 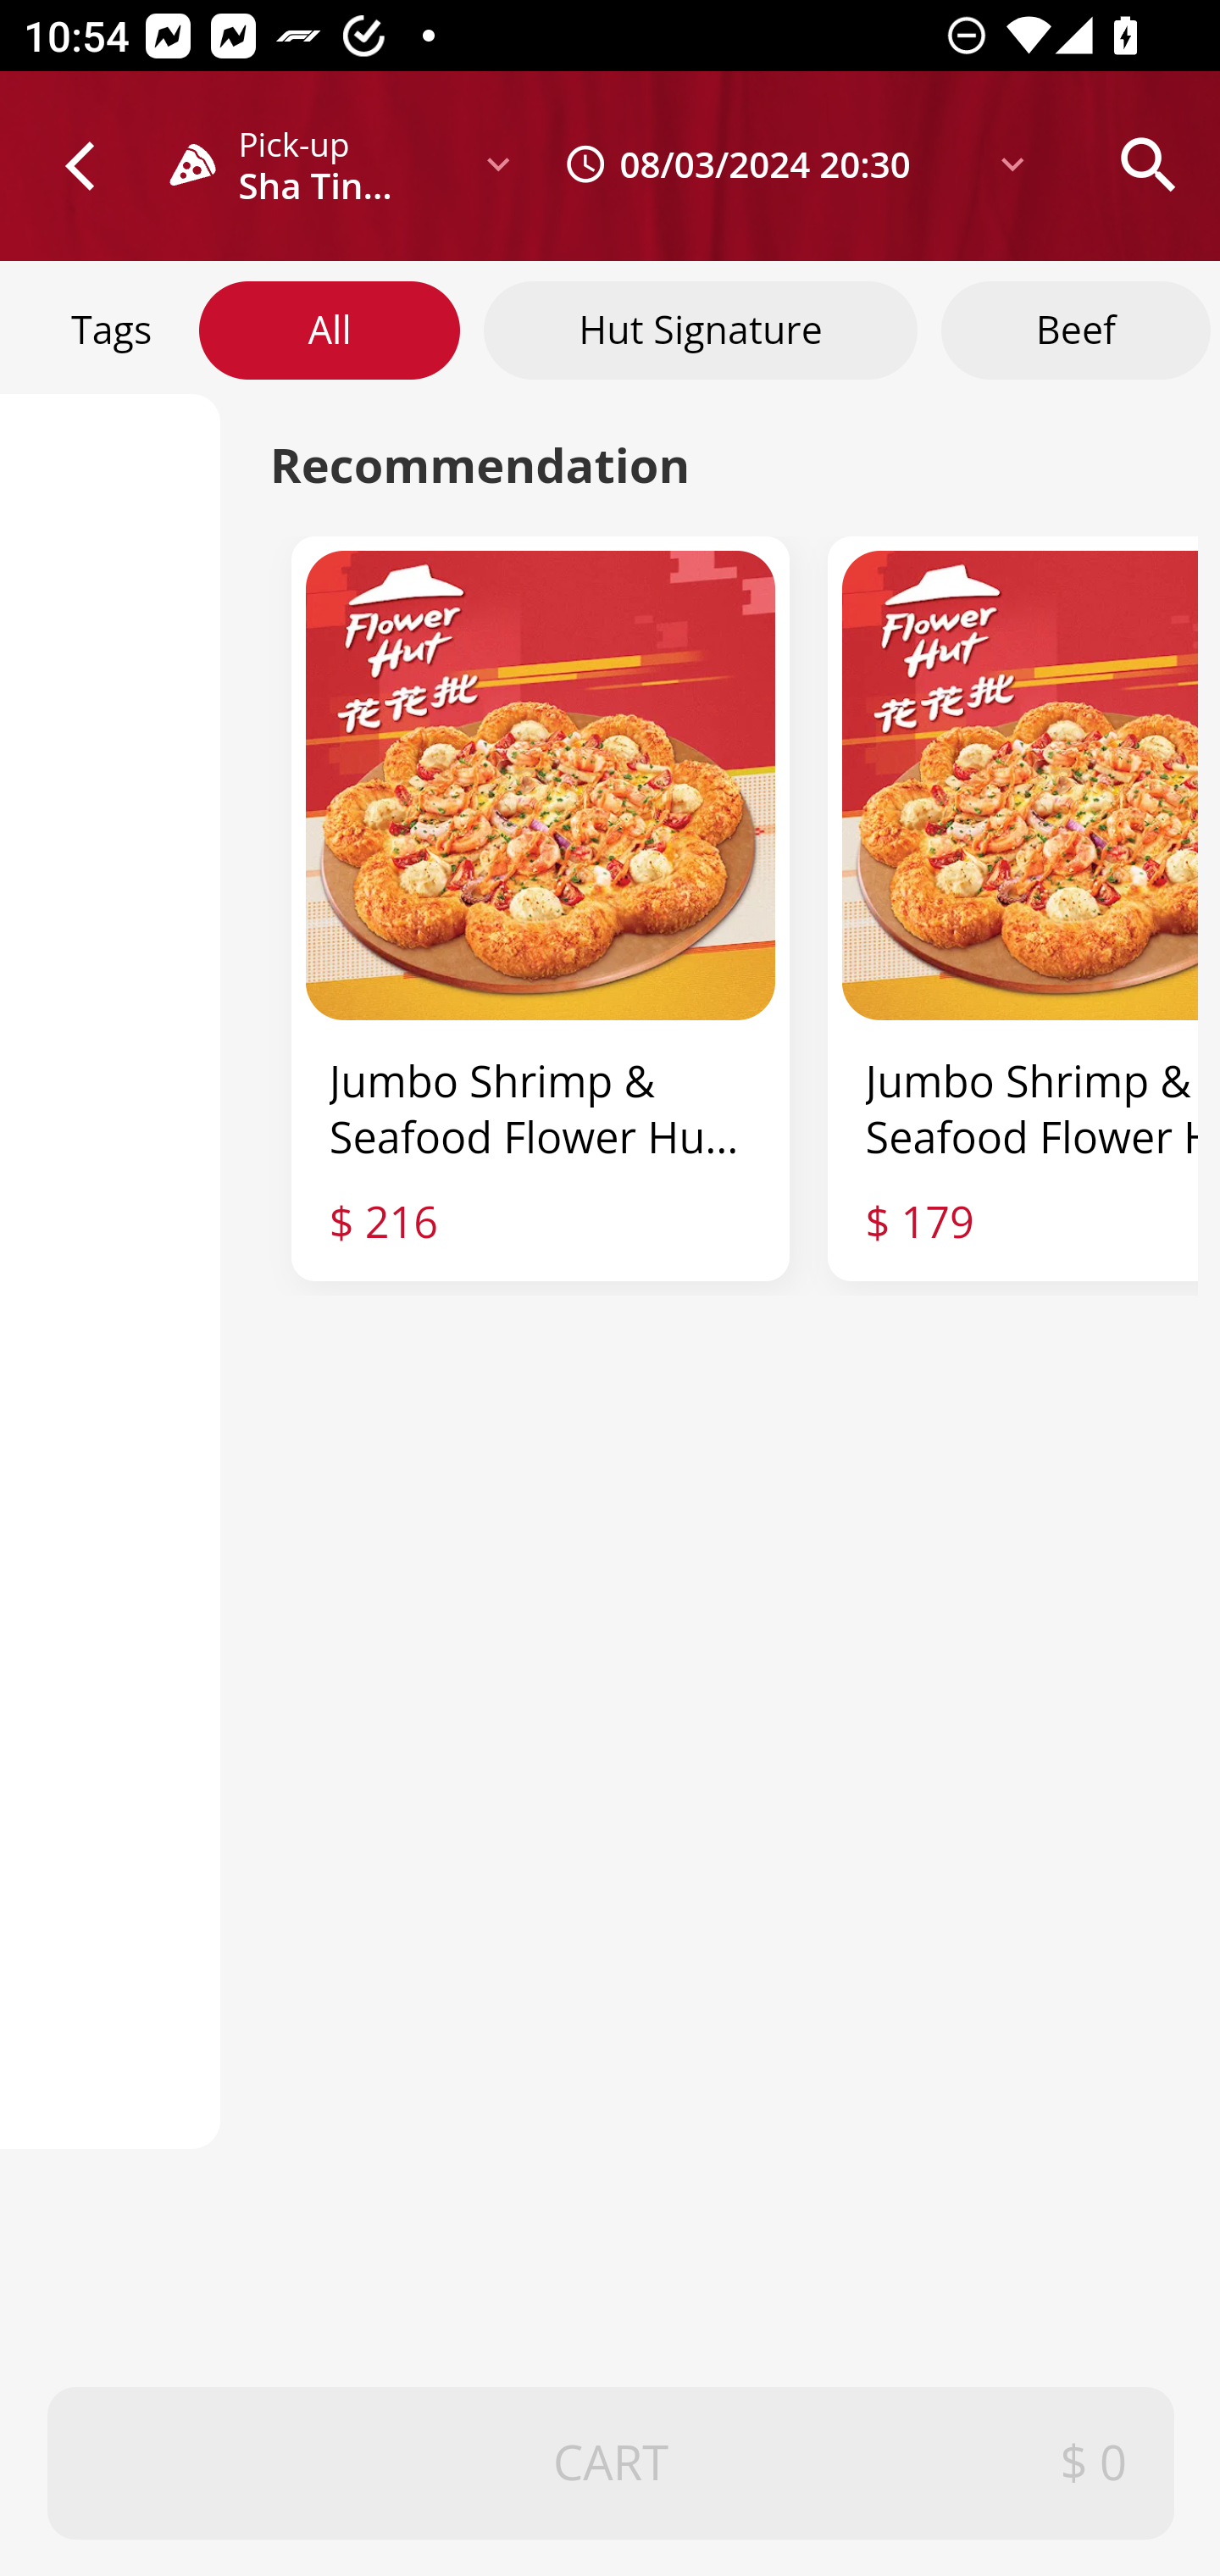 What do you see at coordinates (787, 164) in the screenshot?
I see `schedule 08/03/2024 20:30 expand_more` at bounding box center [787, 164].